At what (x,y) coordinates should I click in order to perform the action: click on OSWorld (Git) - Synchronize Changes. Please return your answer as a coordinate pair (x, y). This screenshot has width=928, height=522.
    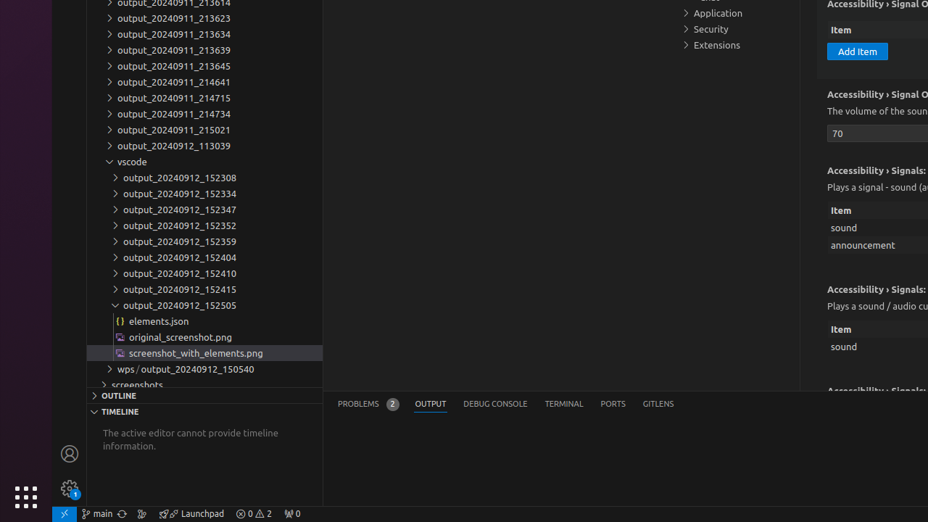
    Looking at the image, I should click on (122, 514).